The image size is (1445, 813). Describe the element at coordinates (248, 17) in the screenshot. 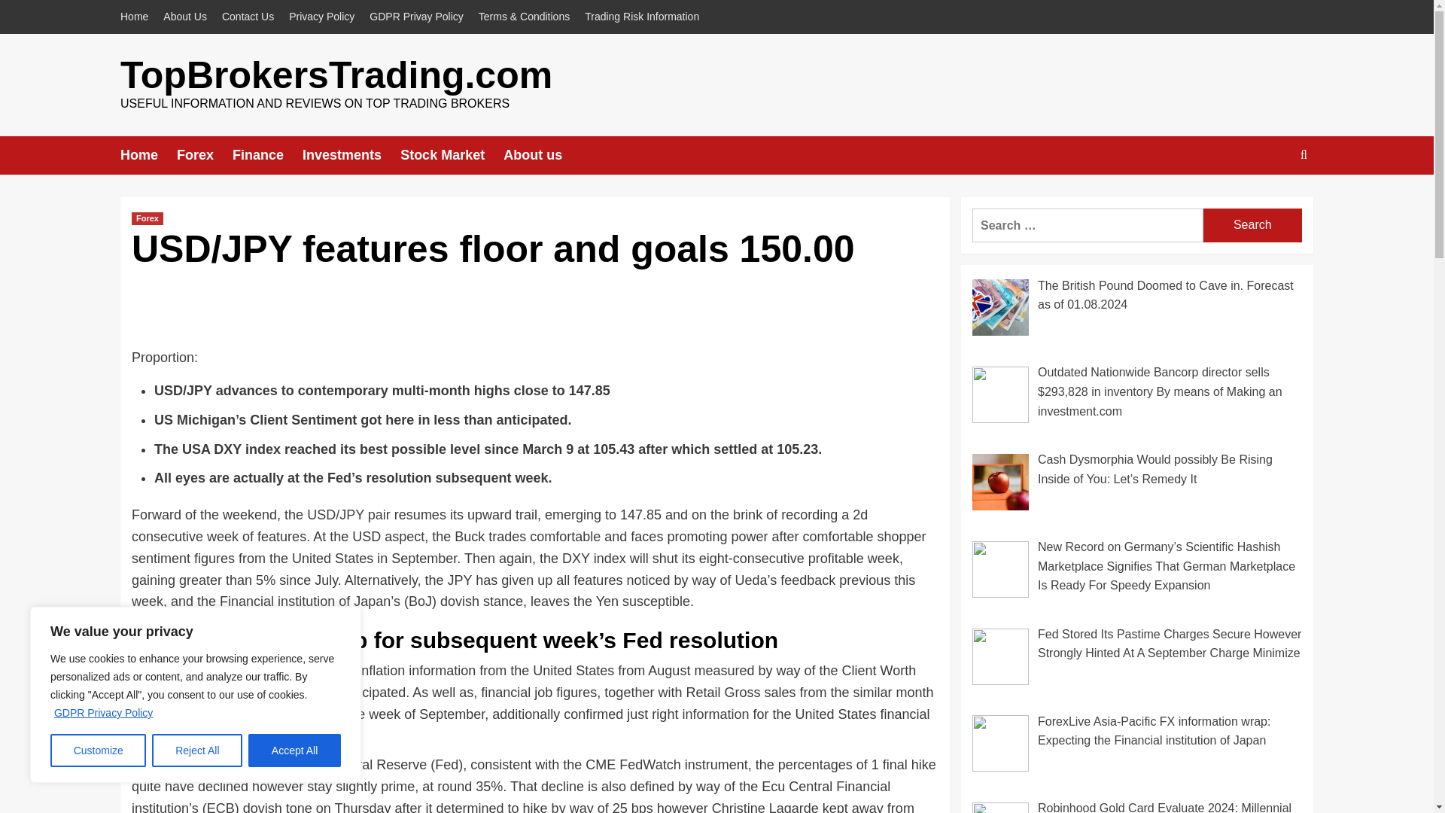

I see `Contact Us` at that location.